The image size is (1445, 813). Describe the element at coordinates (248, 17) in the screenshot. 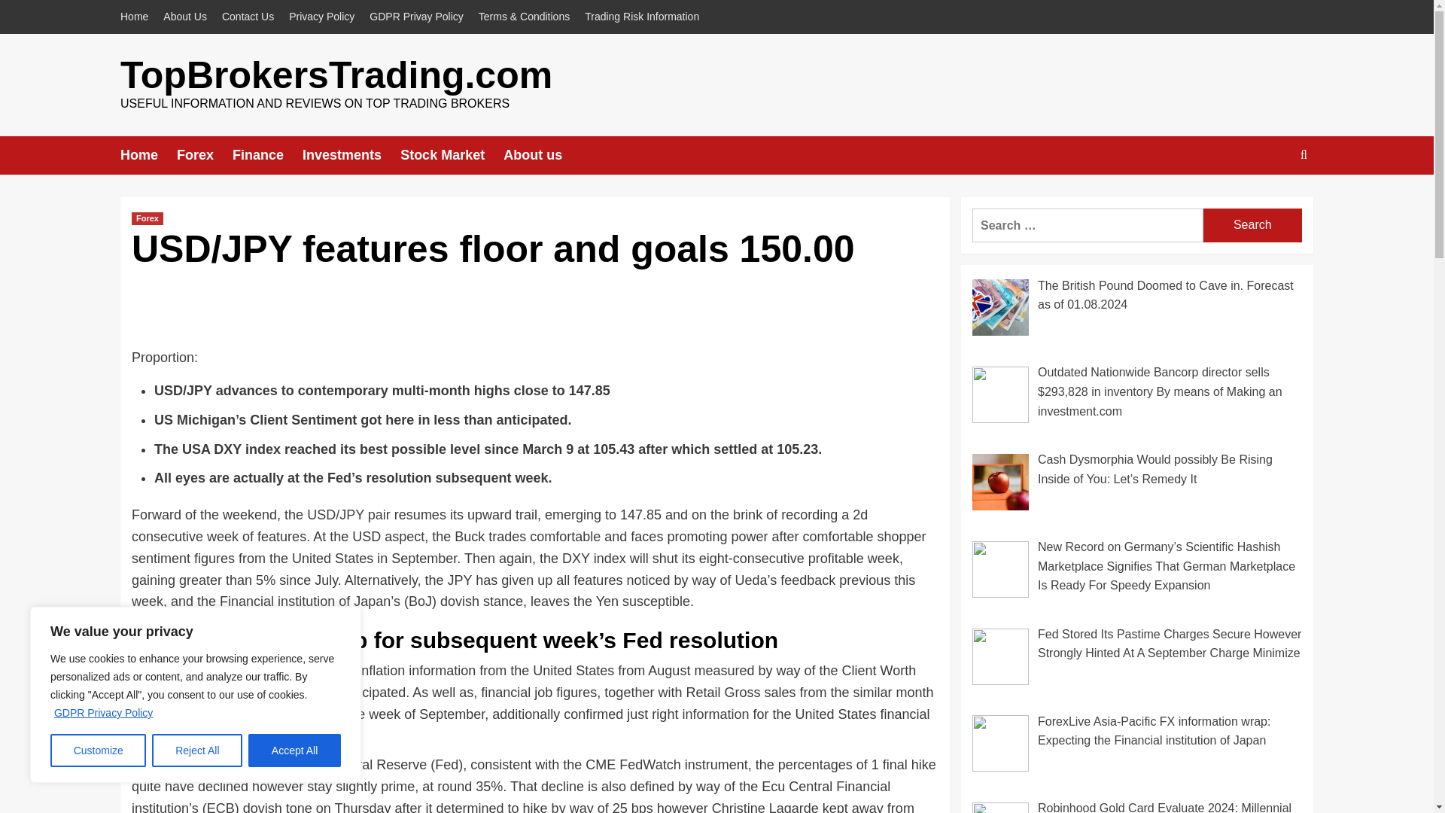

I see `Contact Us` at that location.